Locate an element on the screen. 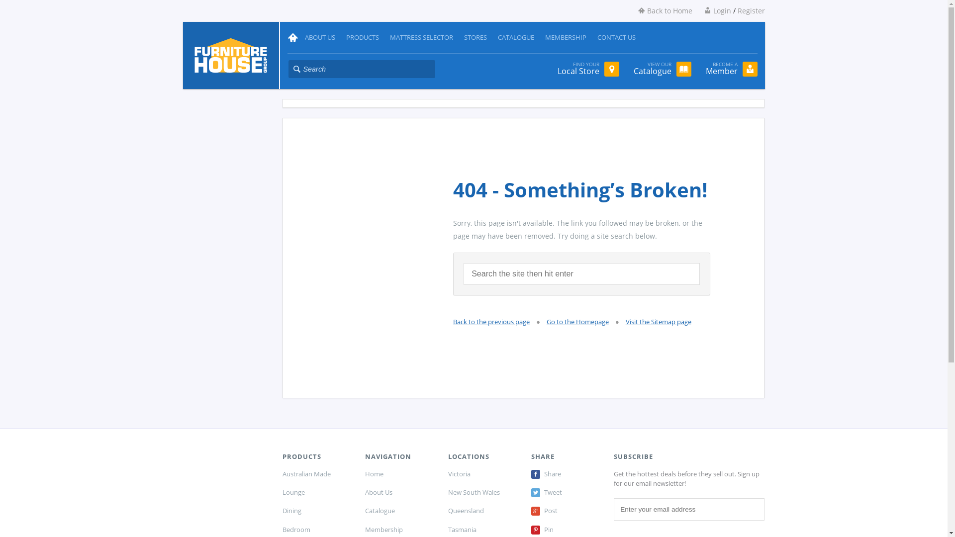  FIND YOUR
Local Store is located at coordinates (588, 69).